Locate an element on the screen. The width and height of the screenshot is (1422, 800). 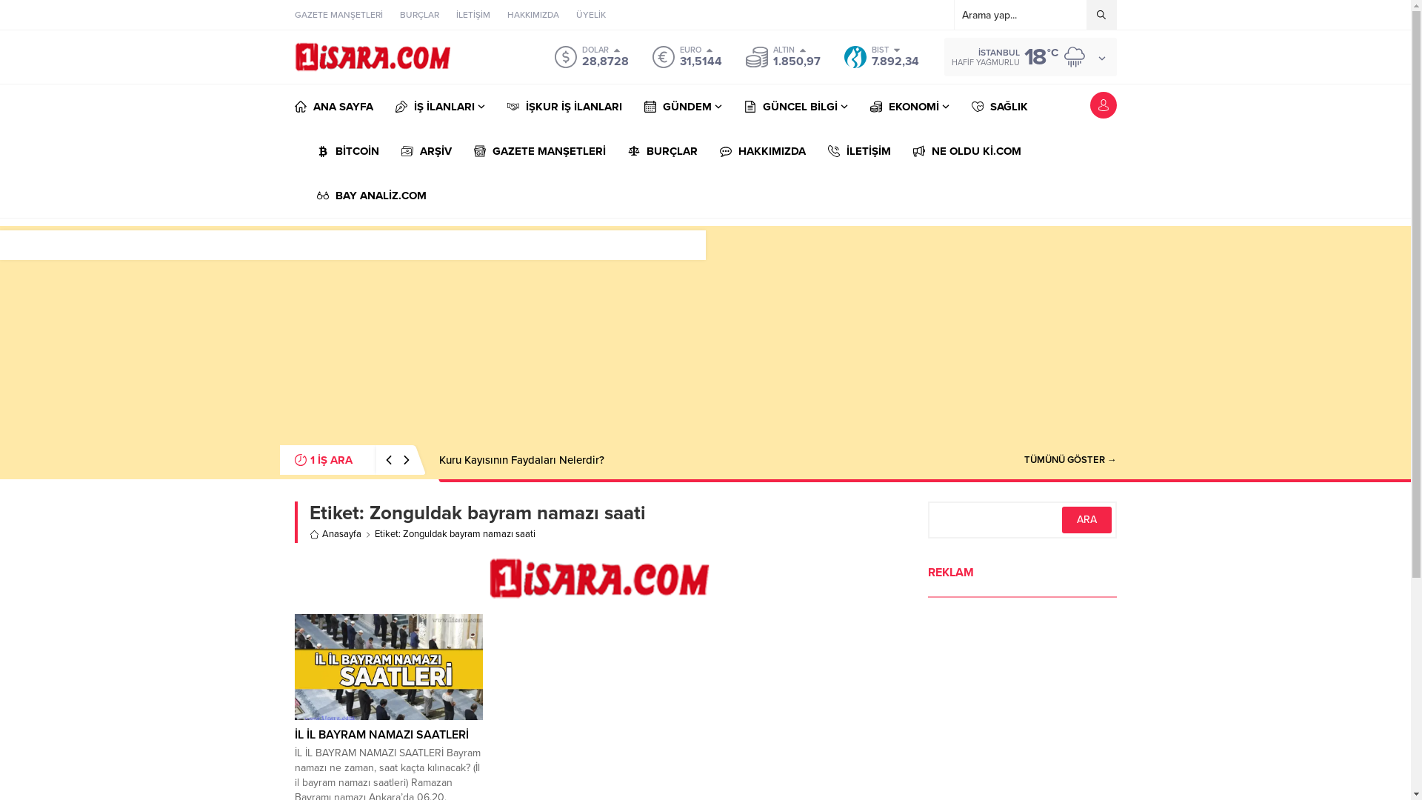
ANA SAYFA is located at coordinates (334, 107).